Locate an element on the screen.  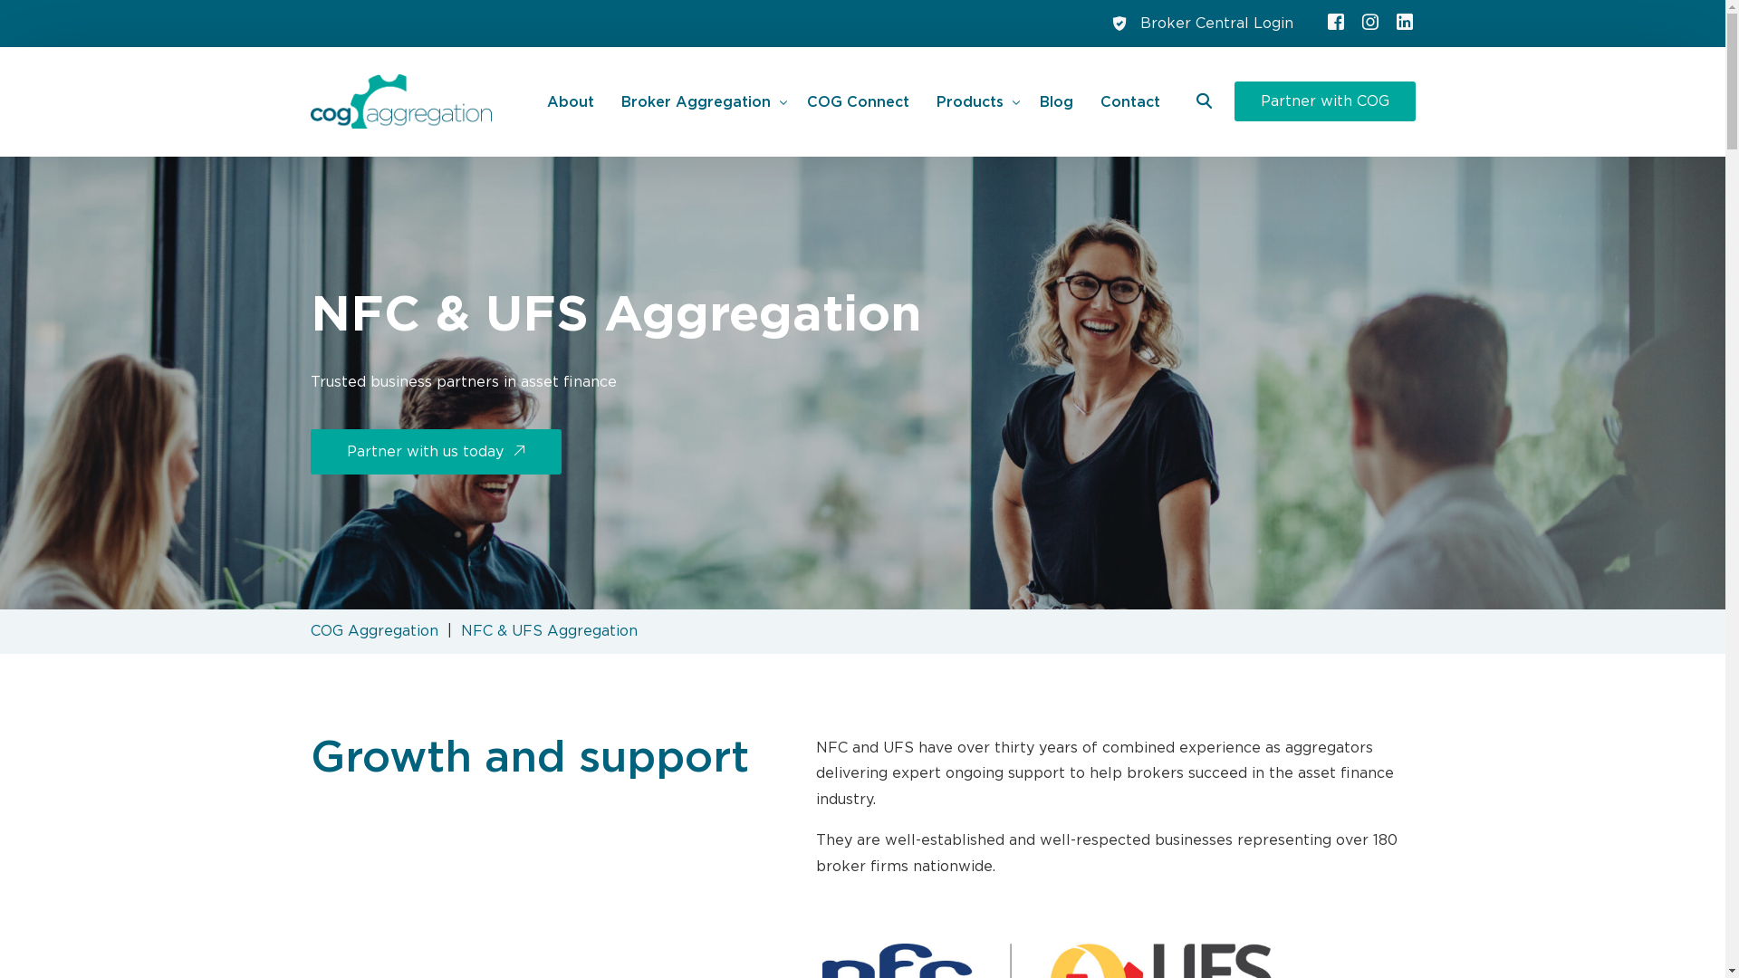
Partner with COG is located at coordinates (1325, 101).